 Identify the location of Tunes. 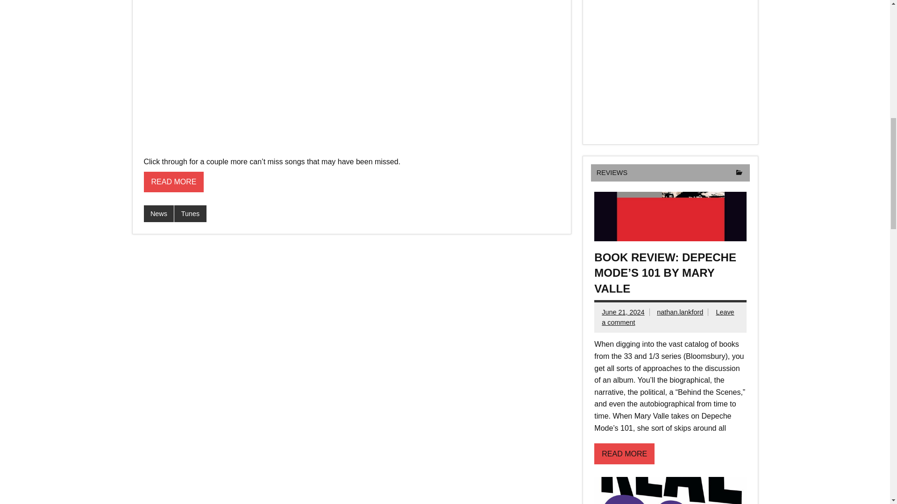
(190, 214).